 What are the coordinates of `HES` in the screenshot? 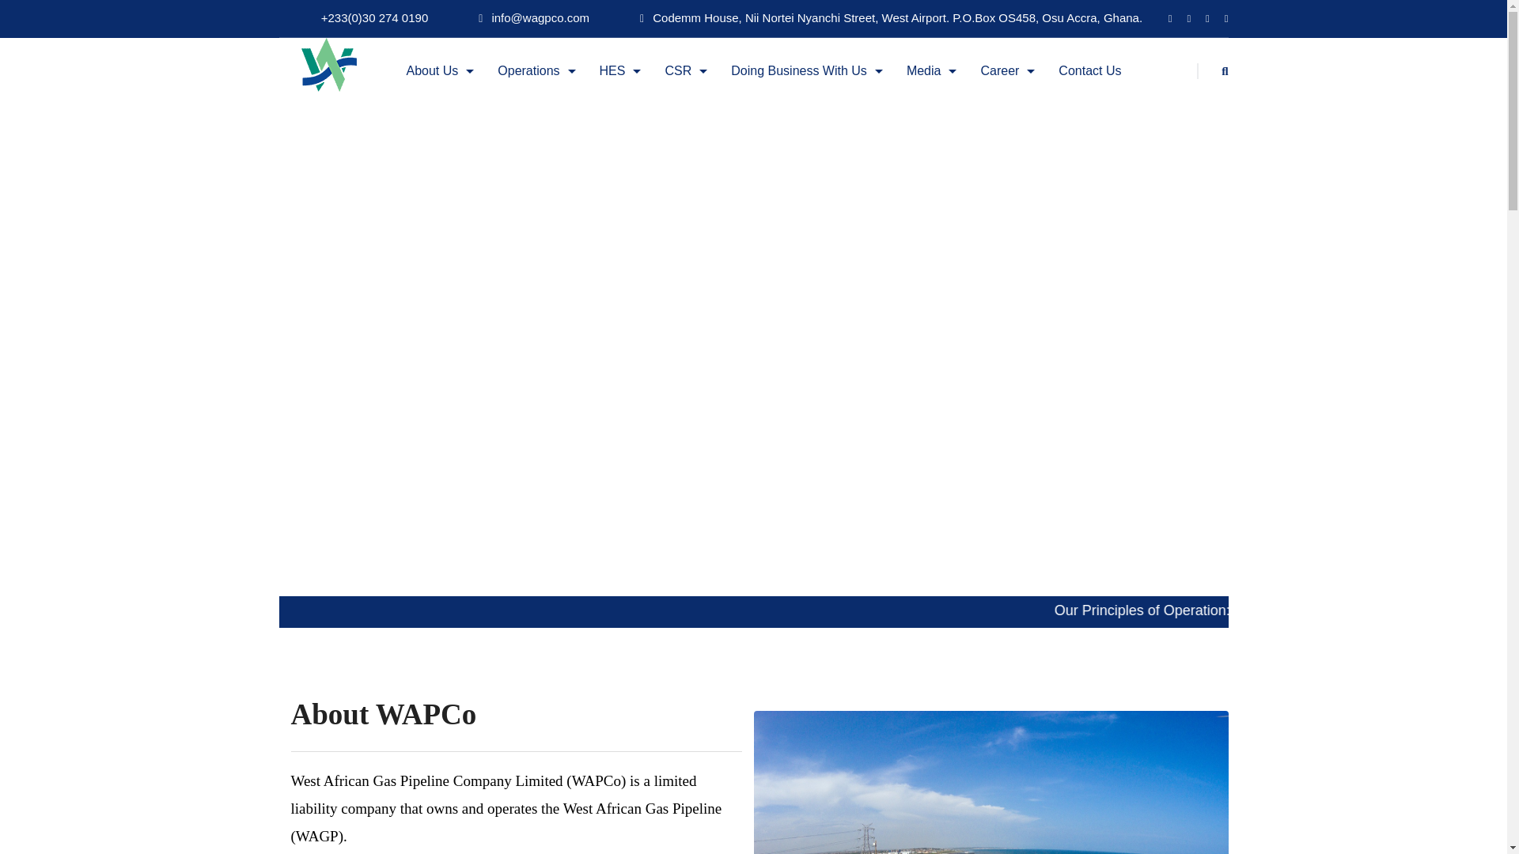 It's located at (524, 122).